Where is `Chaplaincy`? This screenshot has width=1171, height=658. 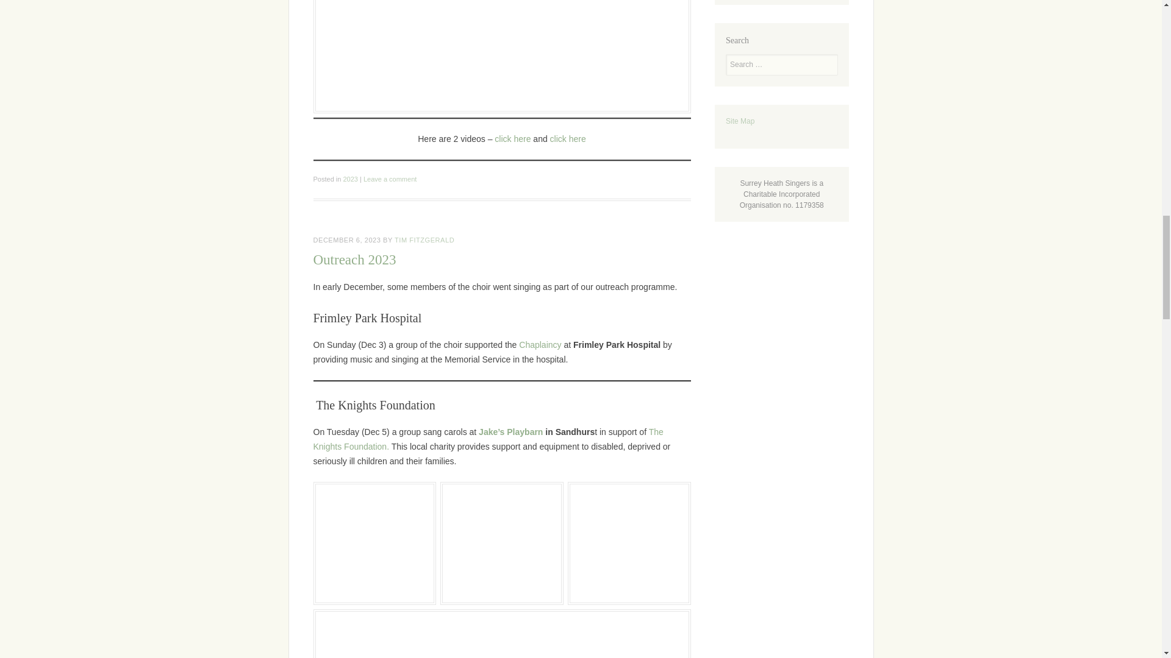 Chaplaincy is located at coordinates (539, 345).